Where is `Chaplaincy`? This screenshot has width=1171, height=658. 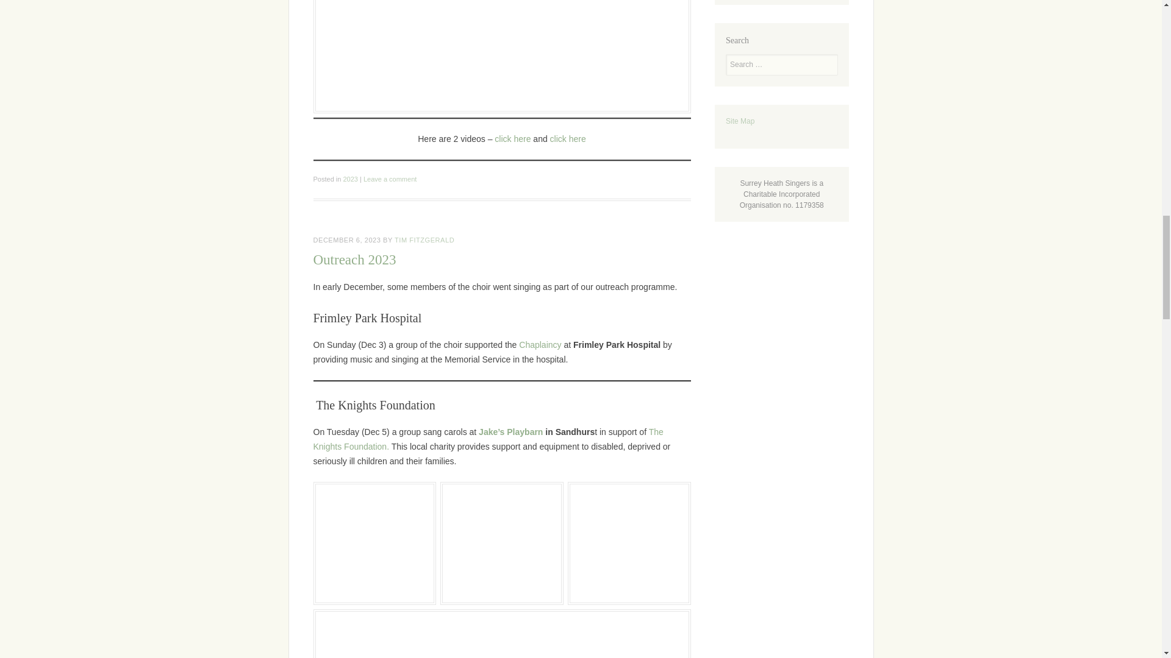 Chaplaincy is located at coordinates (539, 345).